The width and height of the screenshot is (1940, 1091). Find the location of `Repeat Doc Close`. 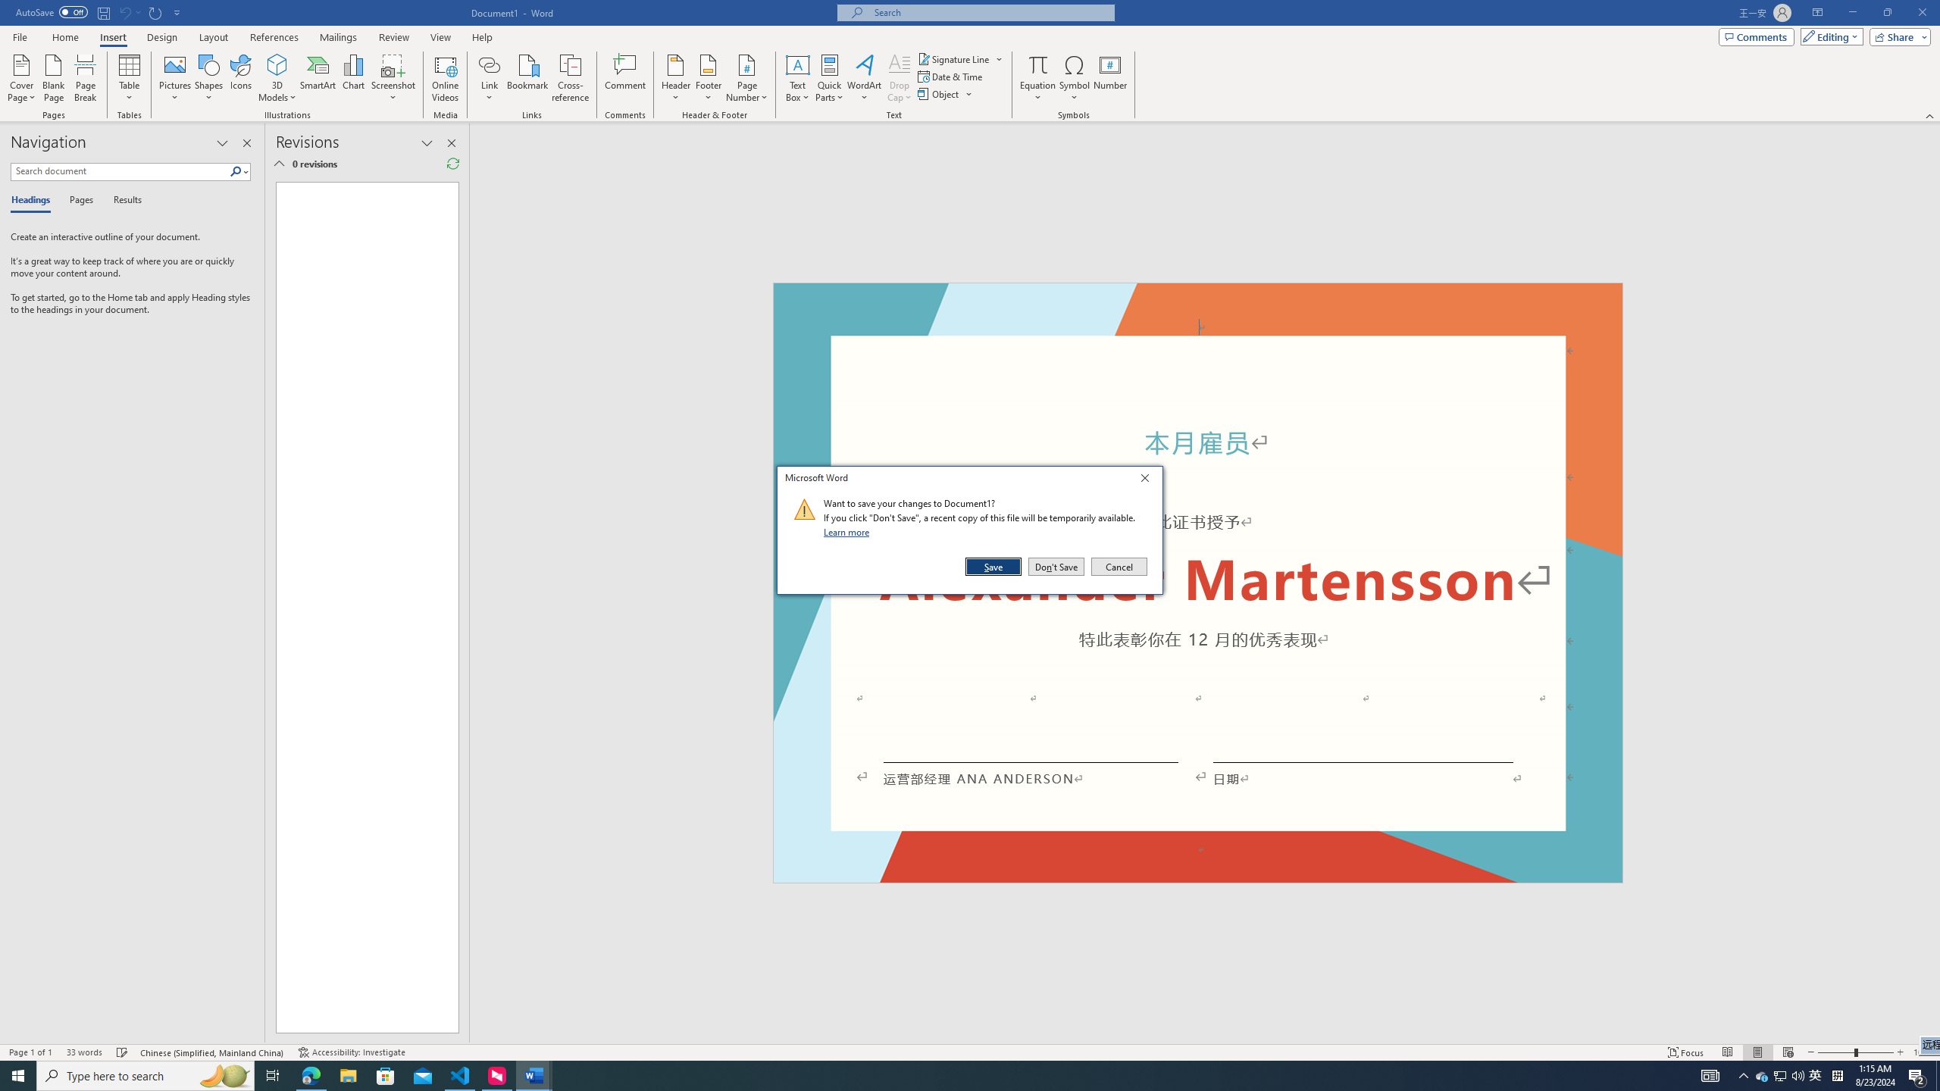

Repeat Doc Close is located at coordinates (156, 12).